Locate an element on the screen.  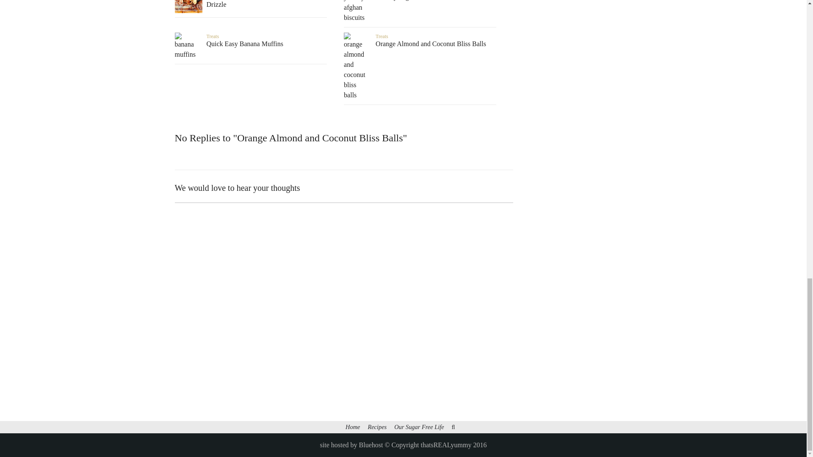
Cinnamon Rolls with Cream Cheese Drizzle is located at coordinates (251, 4).